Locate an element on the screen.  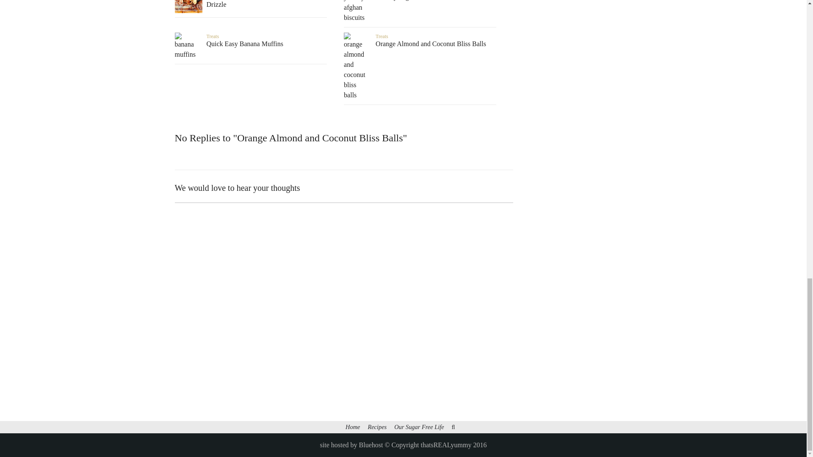
Cinnamon Rolls with Cream Cheese Drizzle is located at coordinates (251, 4).